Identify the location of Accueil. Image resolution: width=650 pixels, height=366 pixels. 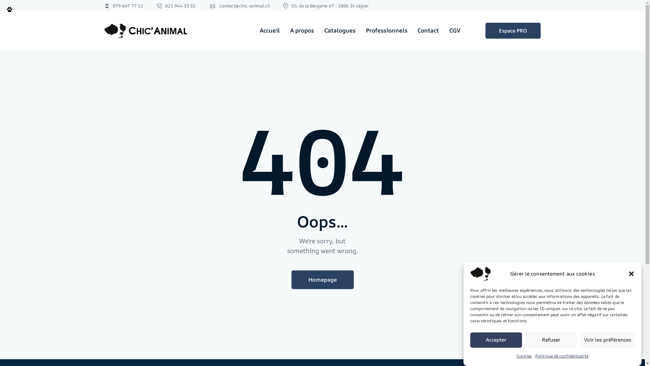
(269, 31).